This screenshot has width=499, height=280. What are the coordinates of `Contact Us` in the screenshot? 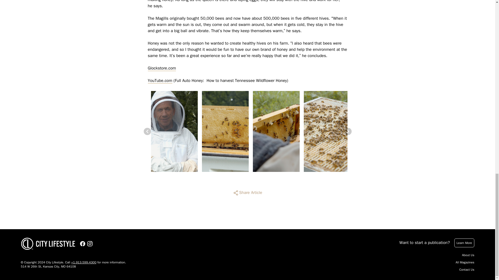 It's located at (467, 270).